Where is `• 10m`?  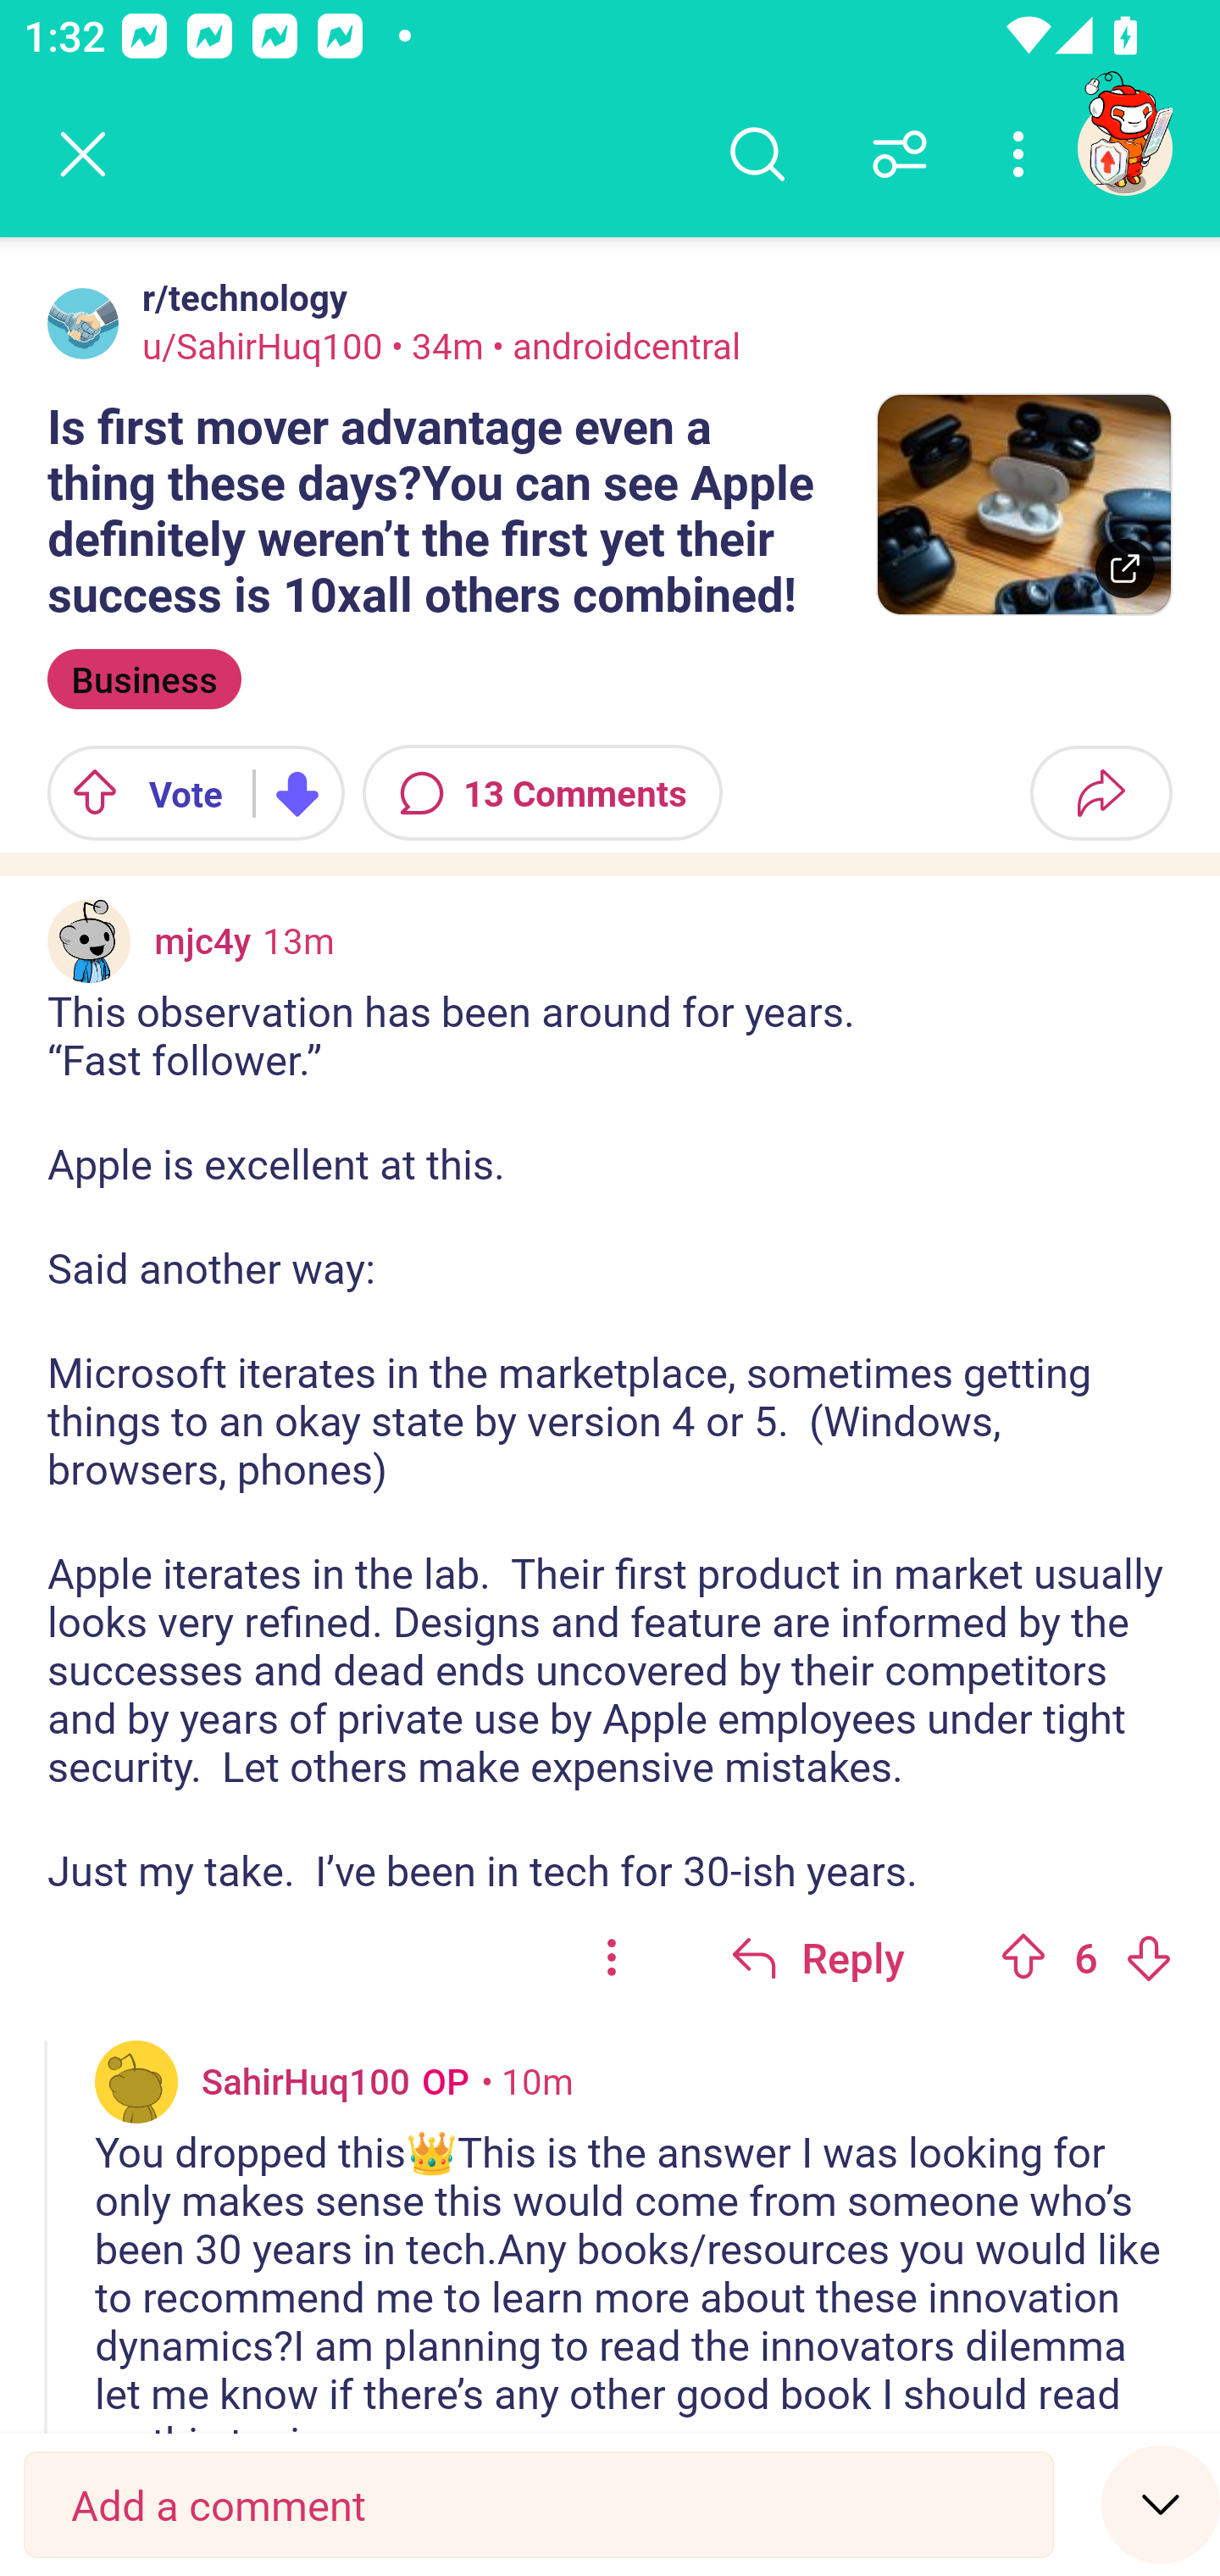
• 10m is located at coordinates (527, 2079).